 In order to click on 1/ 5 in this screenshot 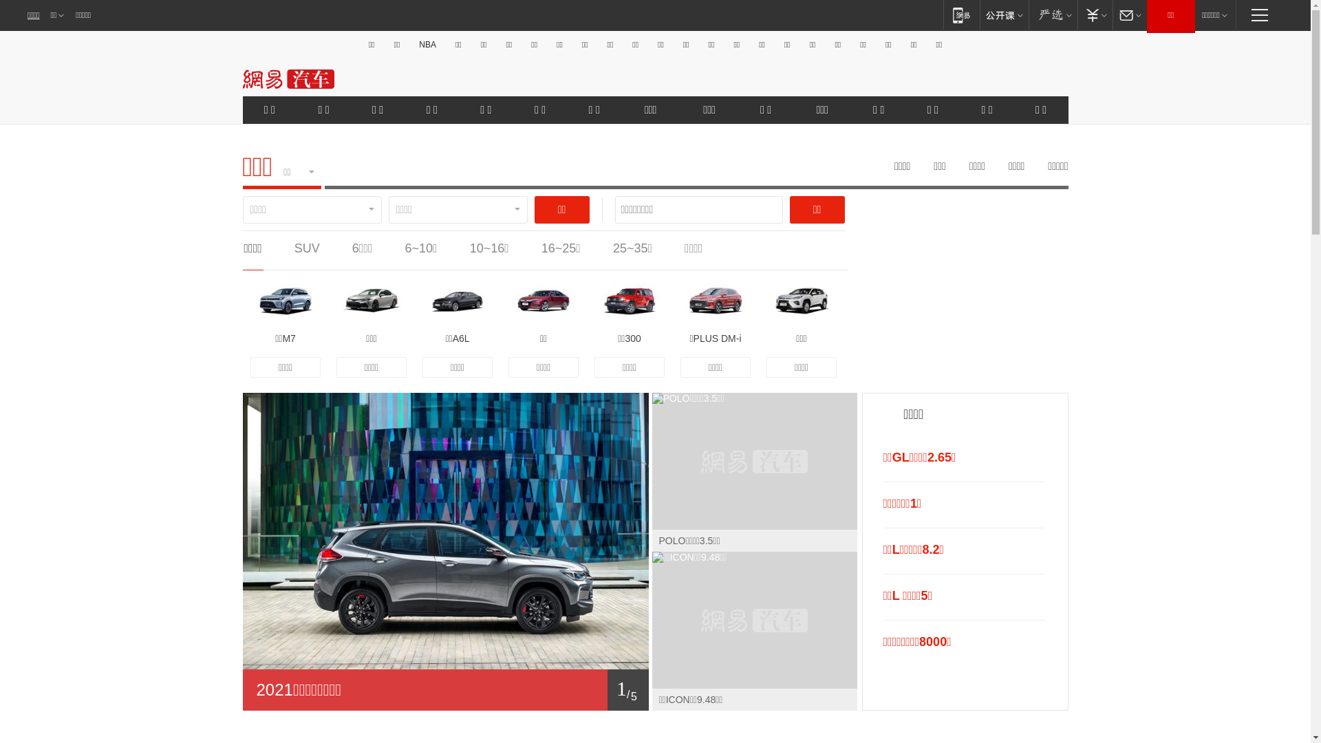, I will do `click(445, 690)`.